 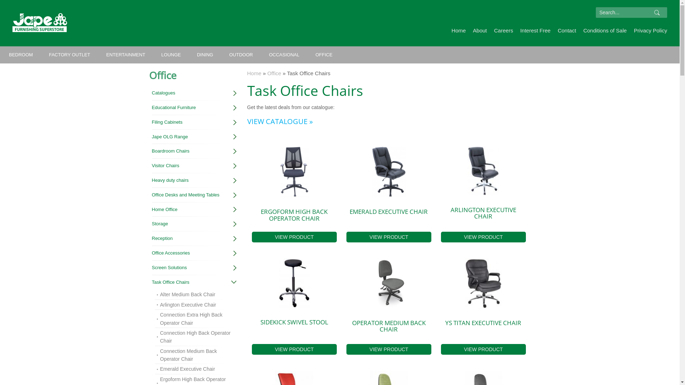 What do you see at coordinates (274, 73) in the screenshot?
I see `Office` at bounding box center [274, 73].